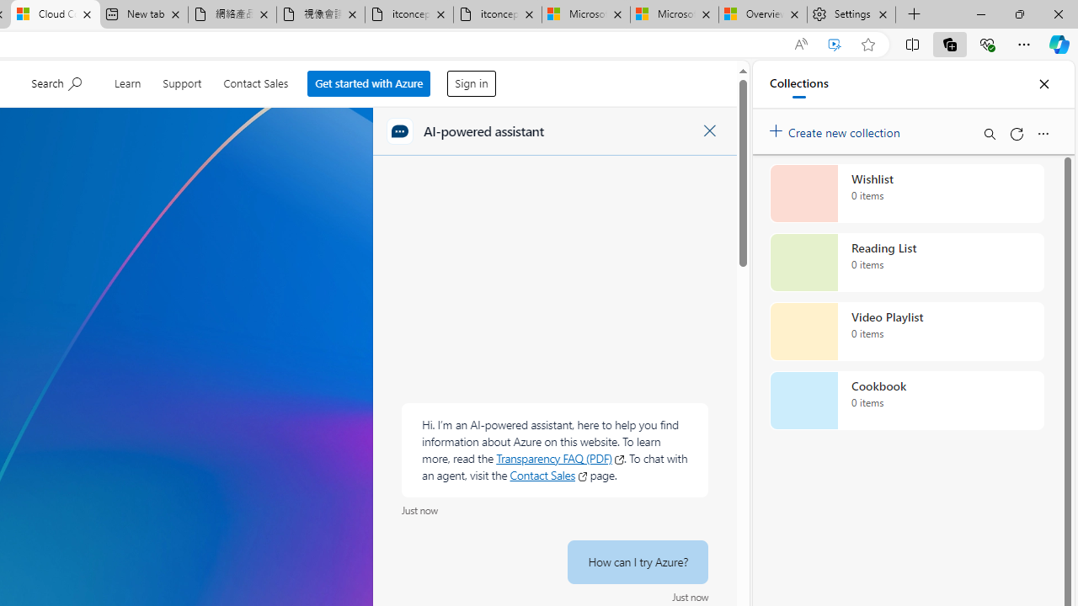 Image resolution: width=1078 pixels, height=606 pixels. I want to click on Support, so click(182, 81).